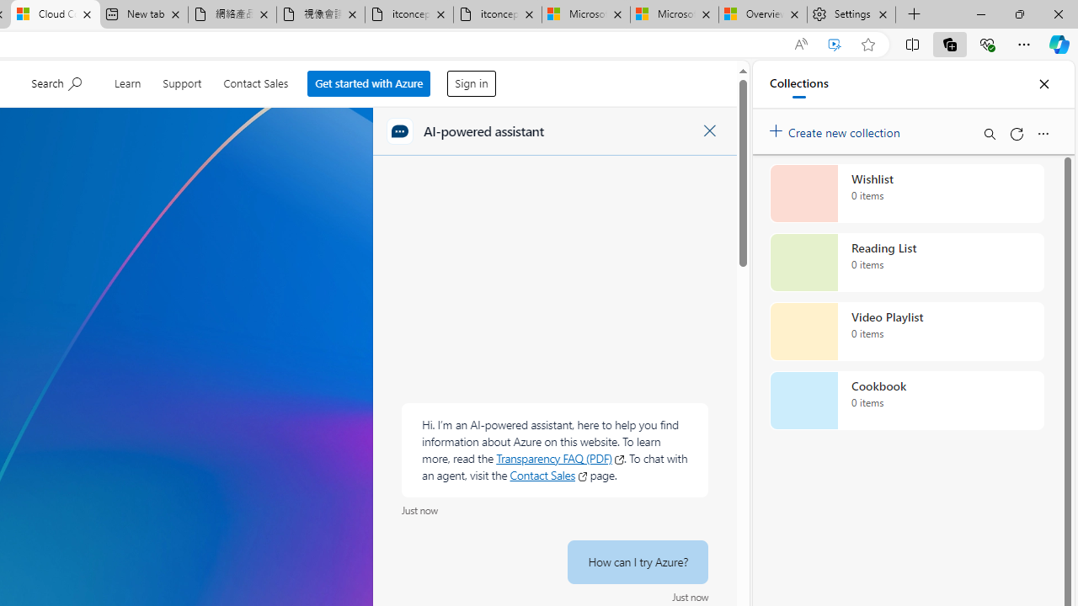 Image resolution: width=1078 pixels, height=606 pixels. I want to click on Support, so click(182, 81).